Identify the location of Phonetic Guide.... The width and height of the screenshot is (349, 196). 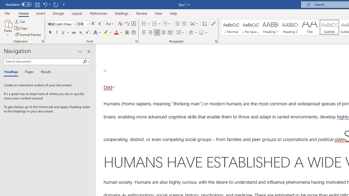
(127, 24).